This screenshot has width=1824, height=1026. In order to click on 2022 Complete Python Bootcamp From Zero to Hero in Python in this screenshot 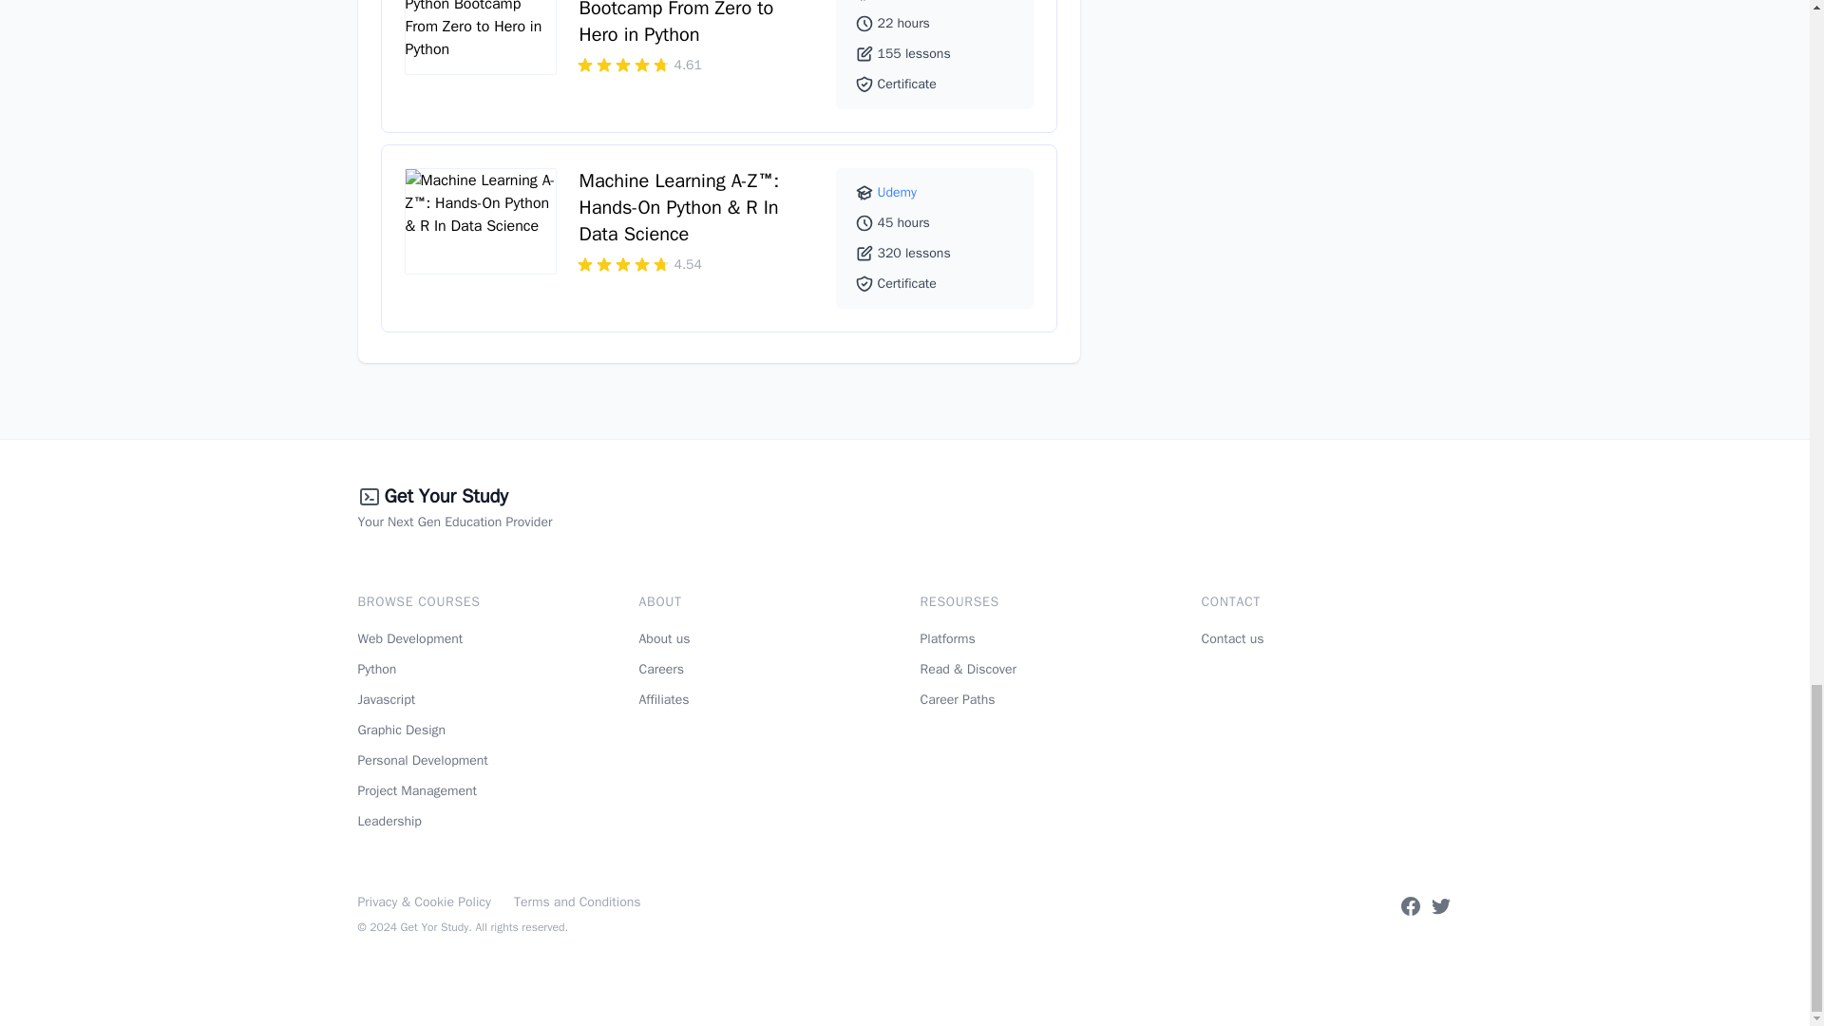, I will do `click(676, 23)`.